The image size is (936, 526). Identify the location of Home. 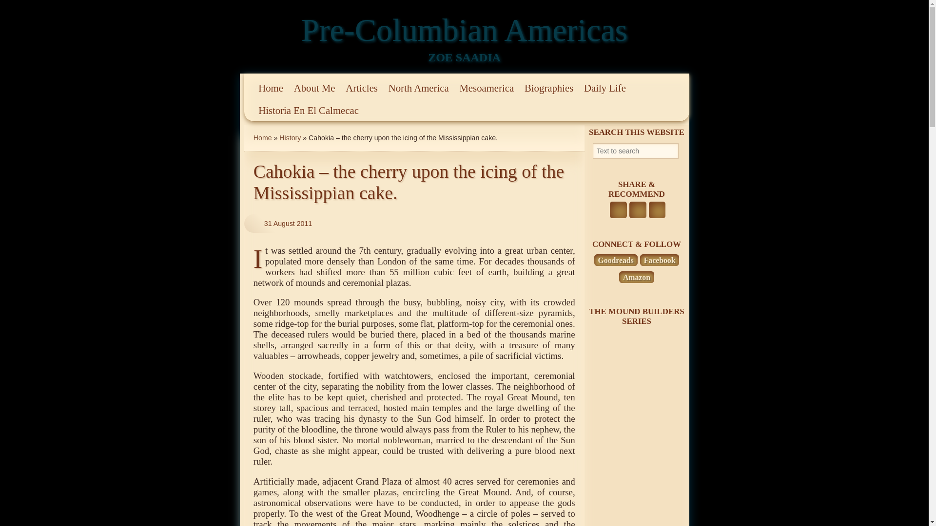
(271, 89).